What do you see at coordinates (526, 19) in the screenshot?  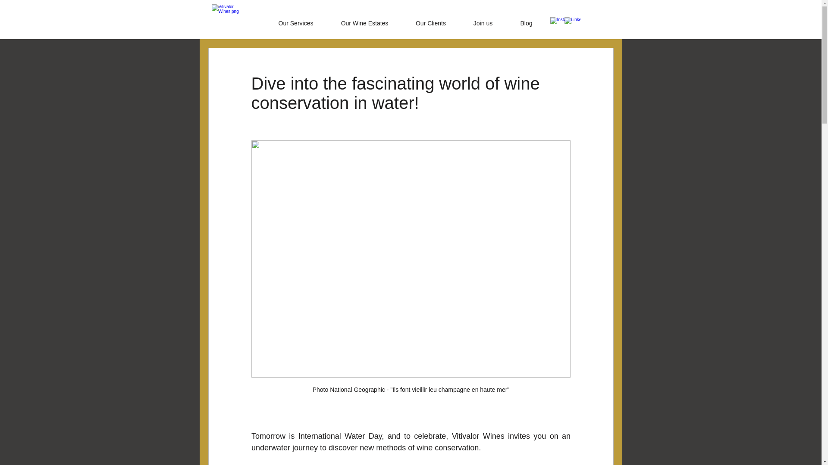 I see `Blog` at bounding box center [526, 19].